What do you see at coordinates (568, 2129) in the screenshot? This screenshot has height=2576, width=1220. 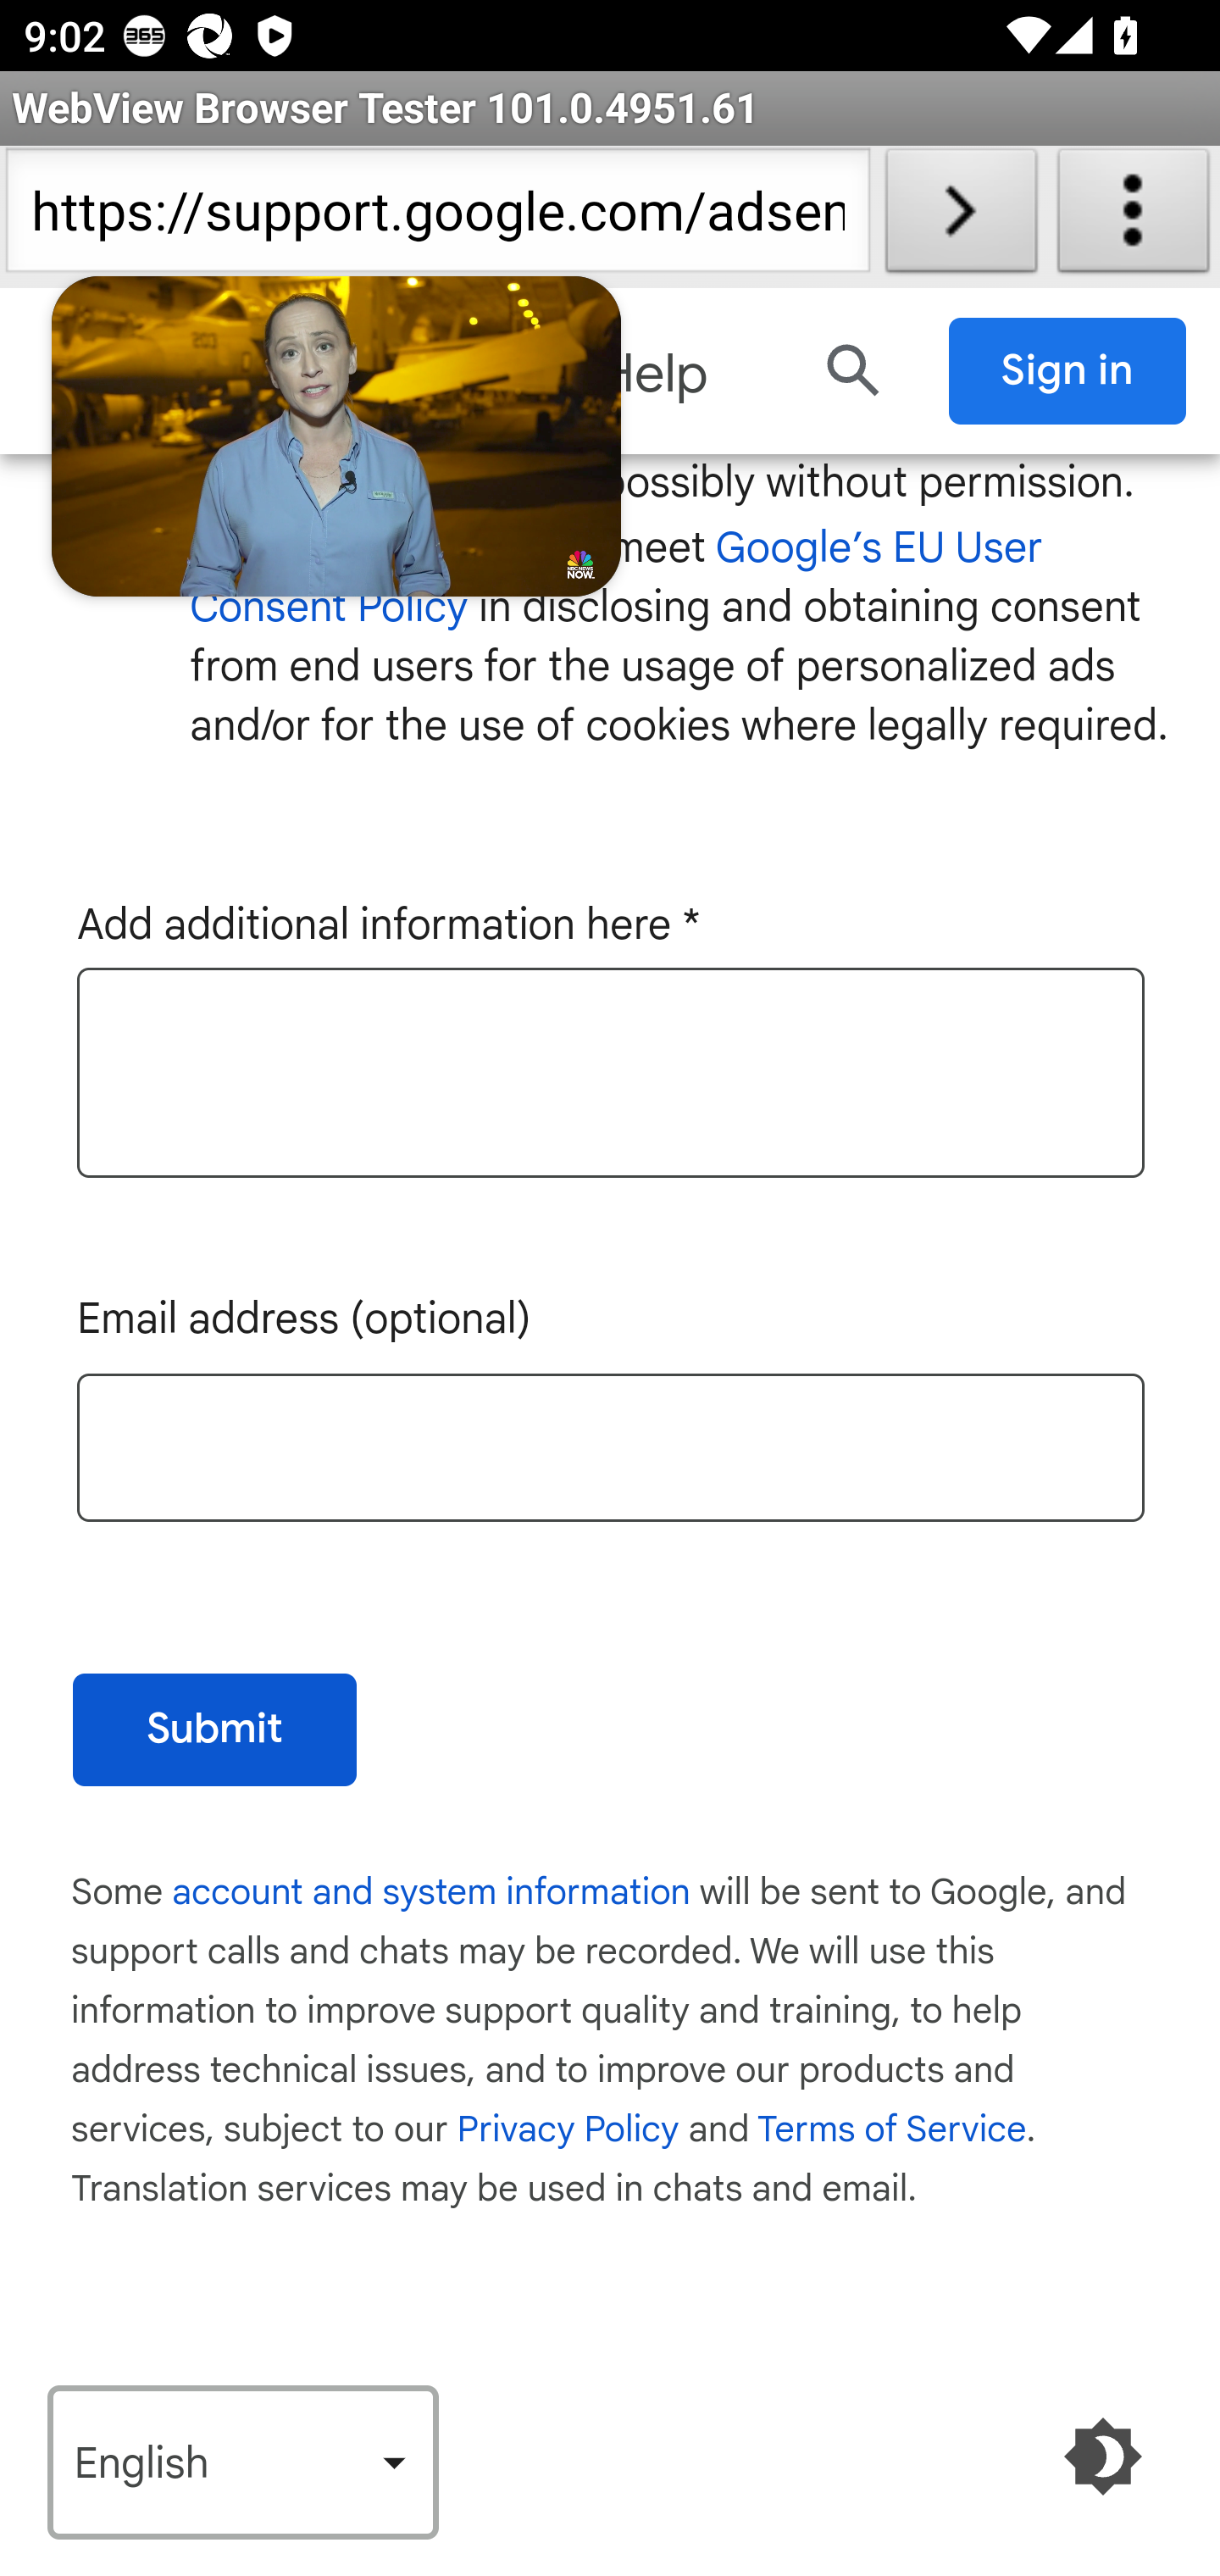 I see `Privacy Policy` at bounding box center [568, 2129].